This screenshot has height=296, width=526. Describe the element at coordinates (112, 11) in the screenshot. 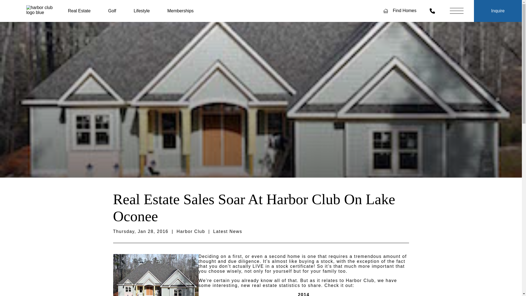

I see `Golf` at that location.